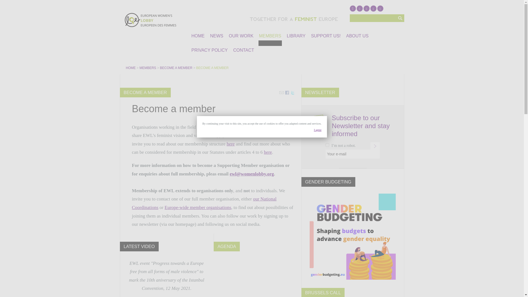 Image resolution: width=528 pixels, height=297 pixels. Describe the element at coordinates (177, 68) in the screenshot. I see `Become a member` at that location.